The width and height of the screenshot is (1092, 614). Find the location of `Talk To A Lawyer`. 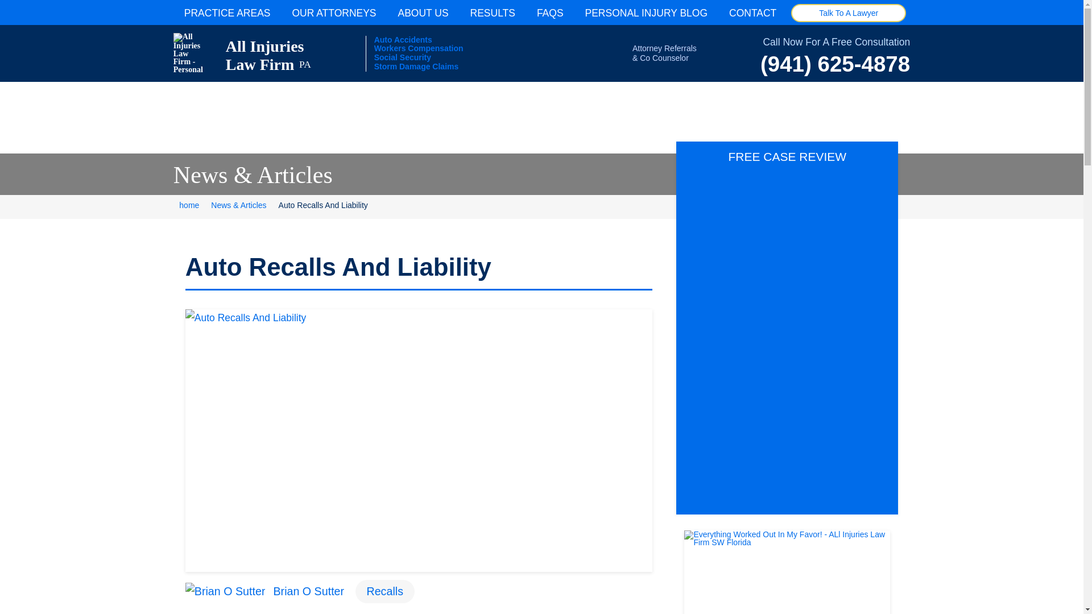

Talk To A Lawyer is located at coordinates (253, 53).